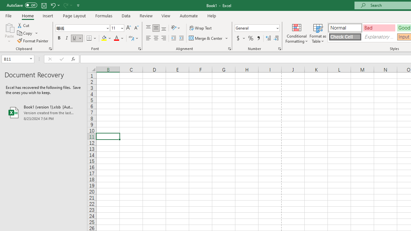 The image size is (411, 231). Describe the element at coordinates (240, 38) in the screenshot. I see `Accounting Number Format` at that location.